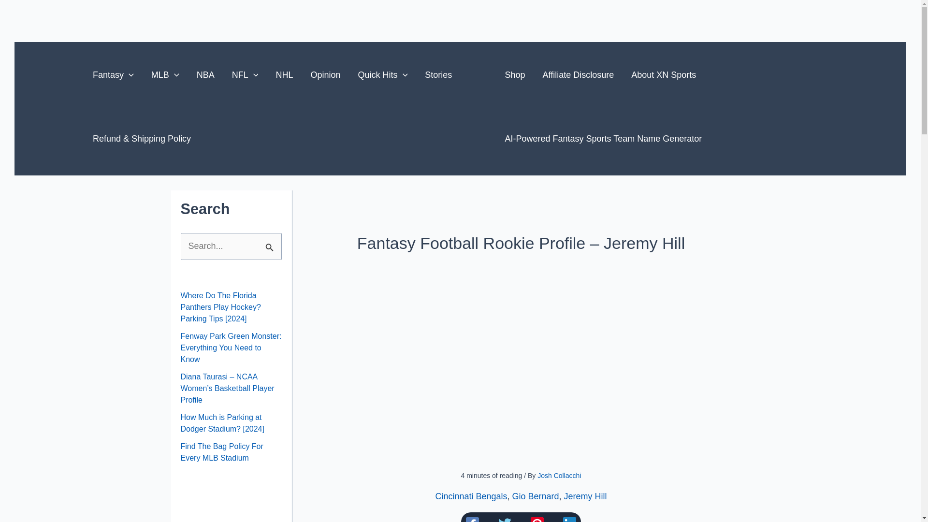  What do you see at coordinates (663, 74) in the screenshot?
I see `About XN Sports` at bounding box center [663, 74].